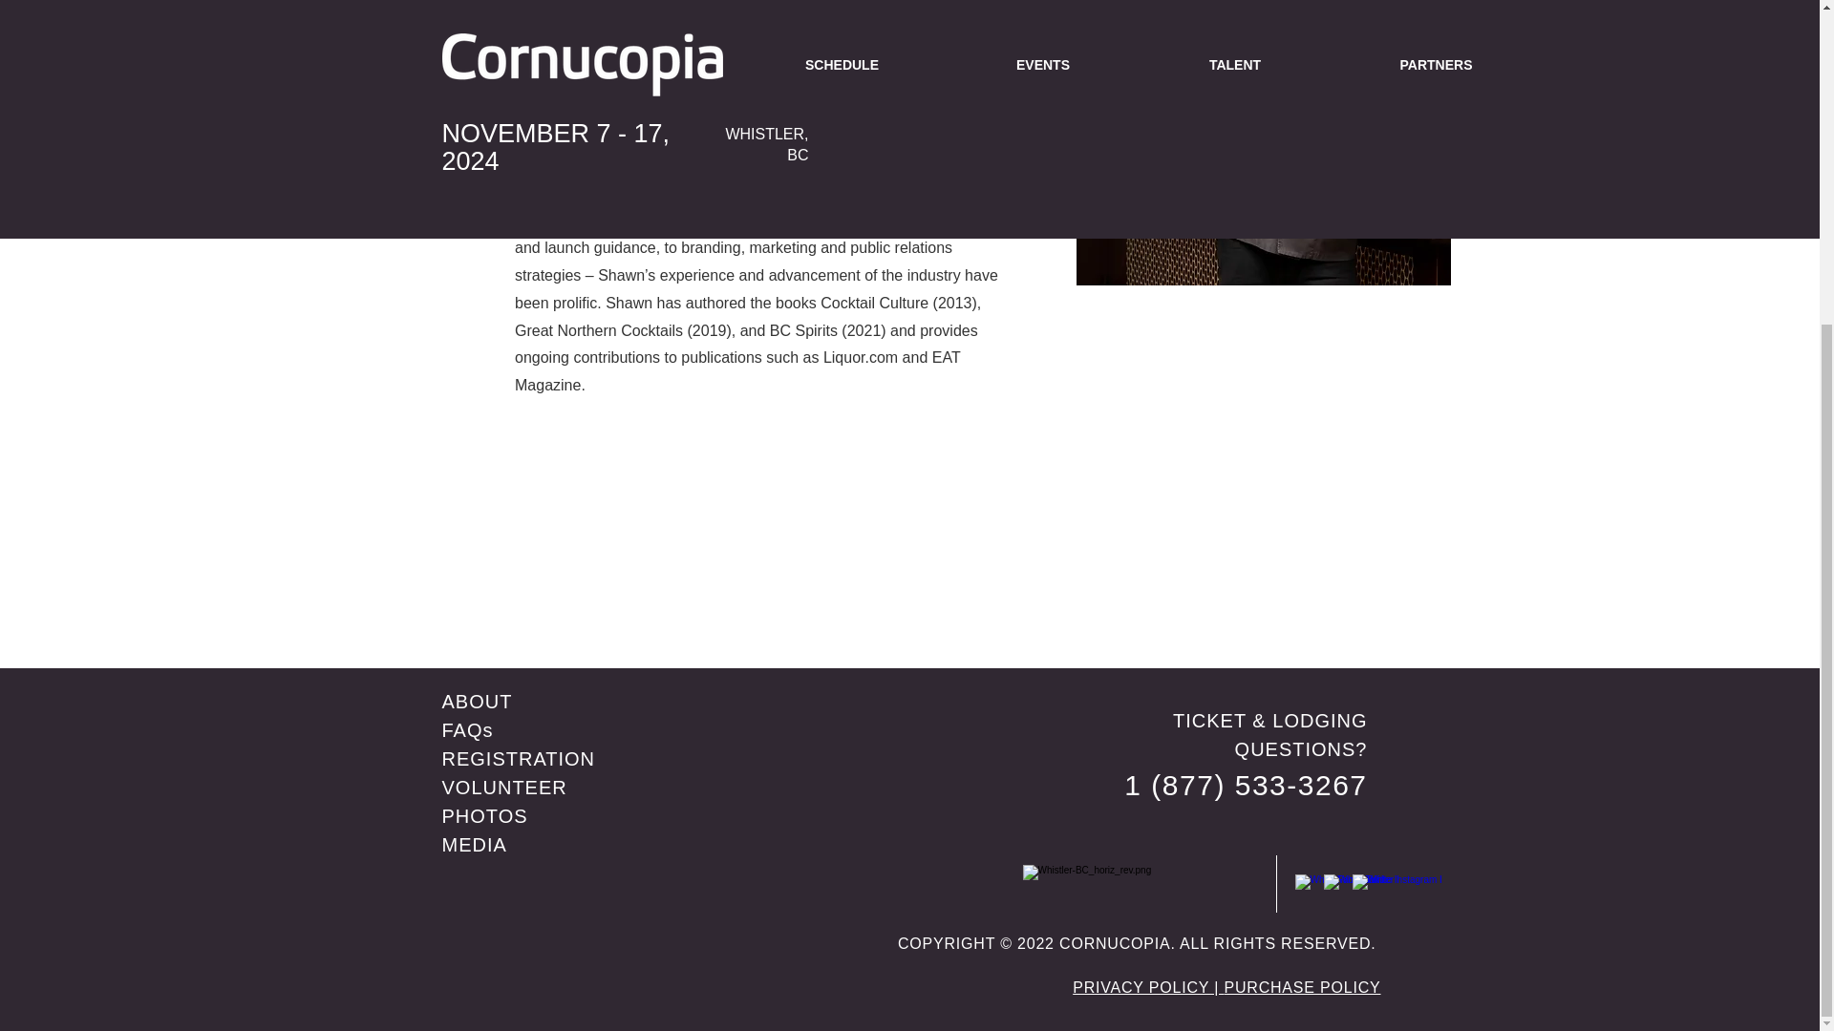 The height and width of the screenshot is (1031, 1834). What do you see at coordinates (504, 787) in the screenshot?
I see `VOLUNTEER` at bounding box center [504, 787].